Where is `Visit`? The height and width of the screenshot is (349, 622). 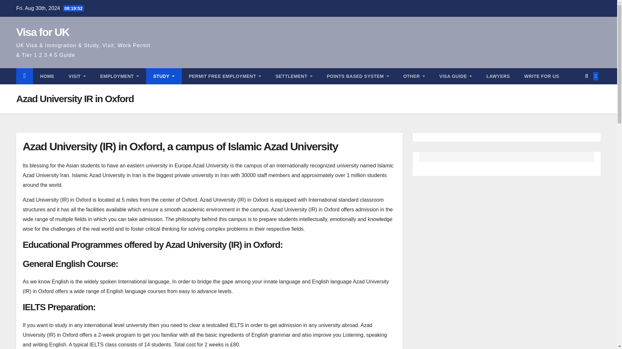 Visit is located at coordinates (77, 76).